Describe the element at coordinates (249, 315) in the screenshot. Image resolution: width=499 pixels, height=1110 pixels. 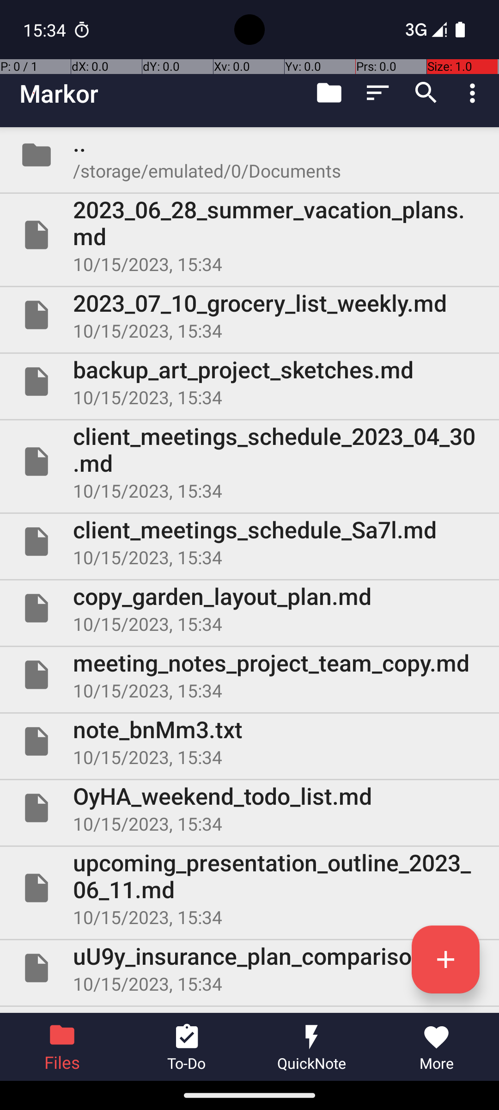
I see `File 2023_07_10_grocery_list_weekly.md ` at that location.